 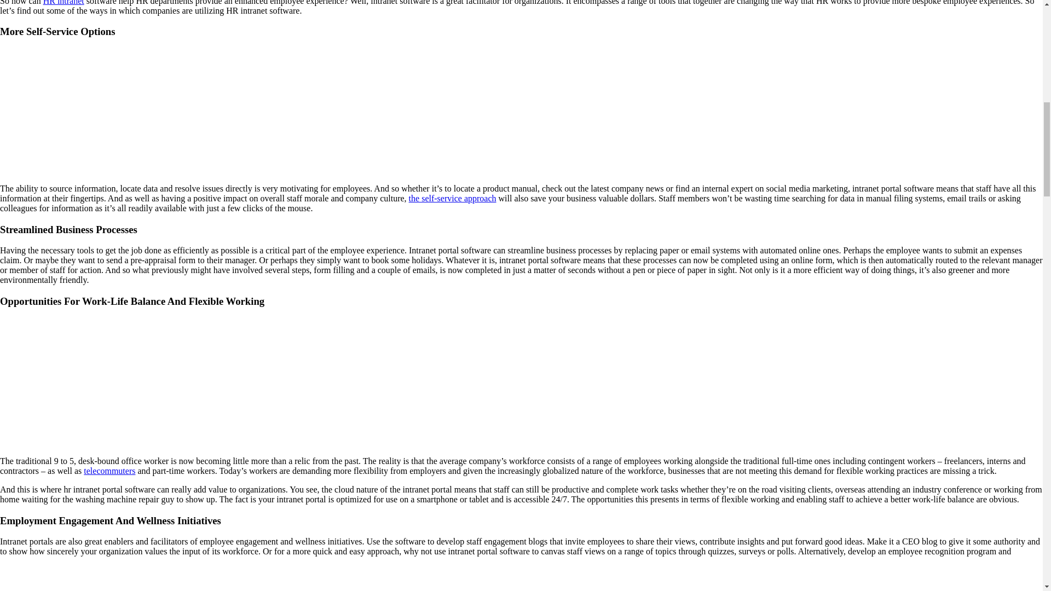 I want to click on the self-service approach, so click(x=452, y=198).